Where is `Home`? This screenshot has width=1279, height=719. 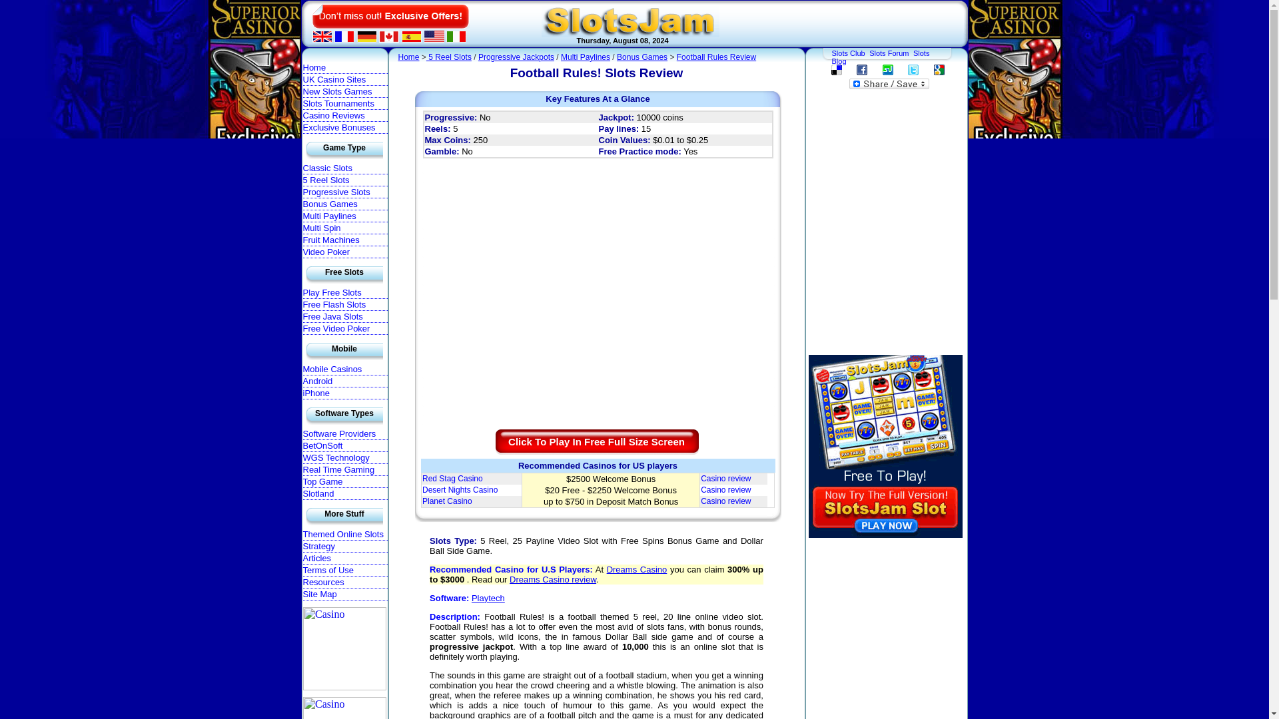 Home is located at coordinates (344, 68).